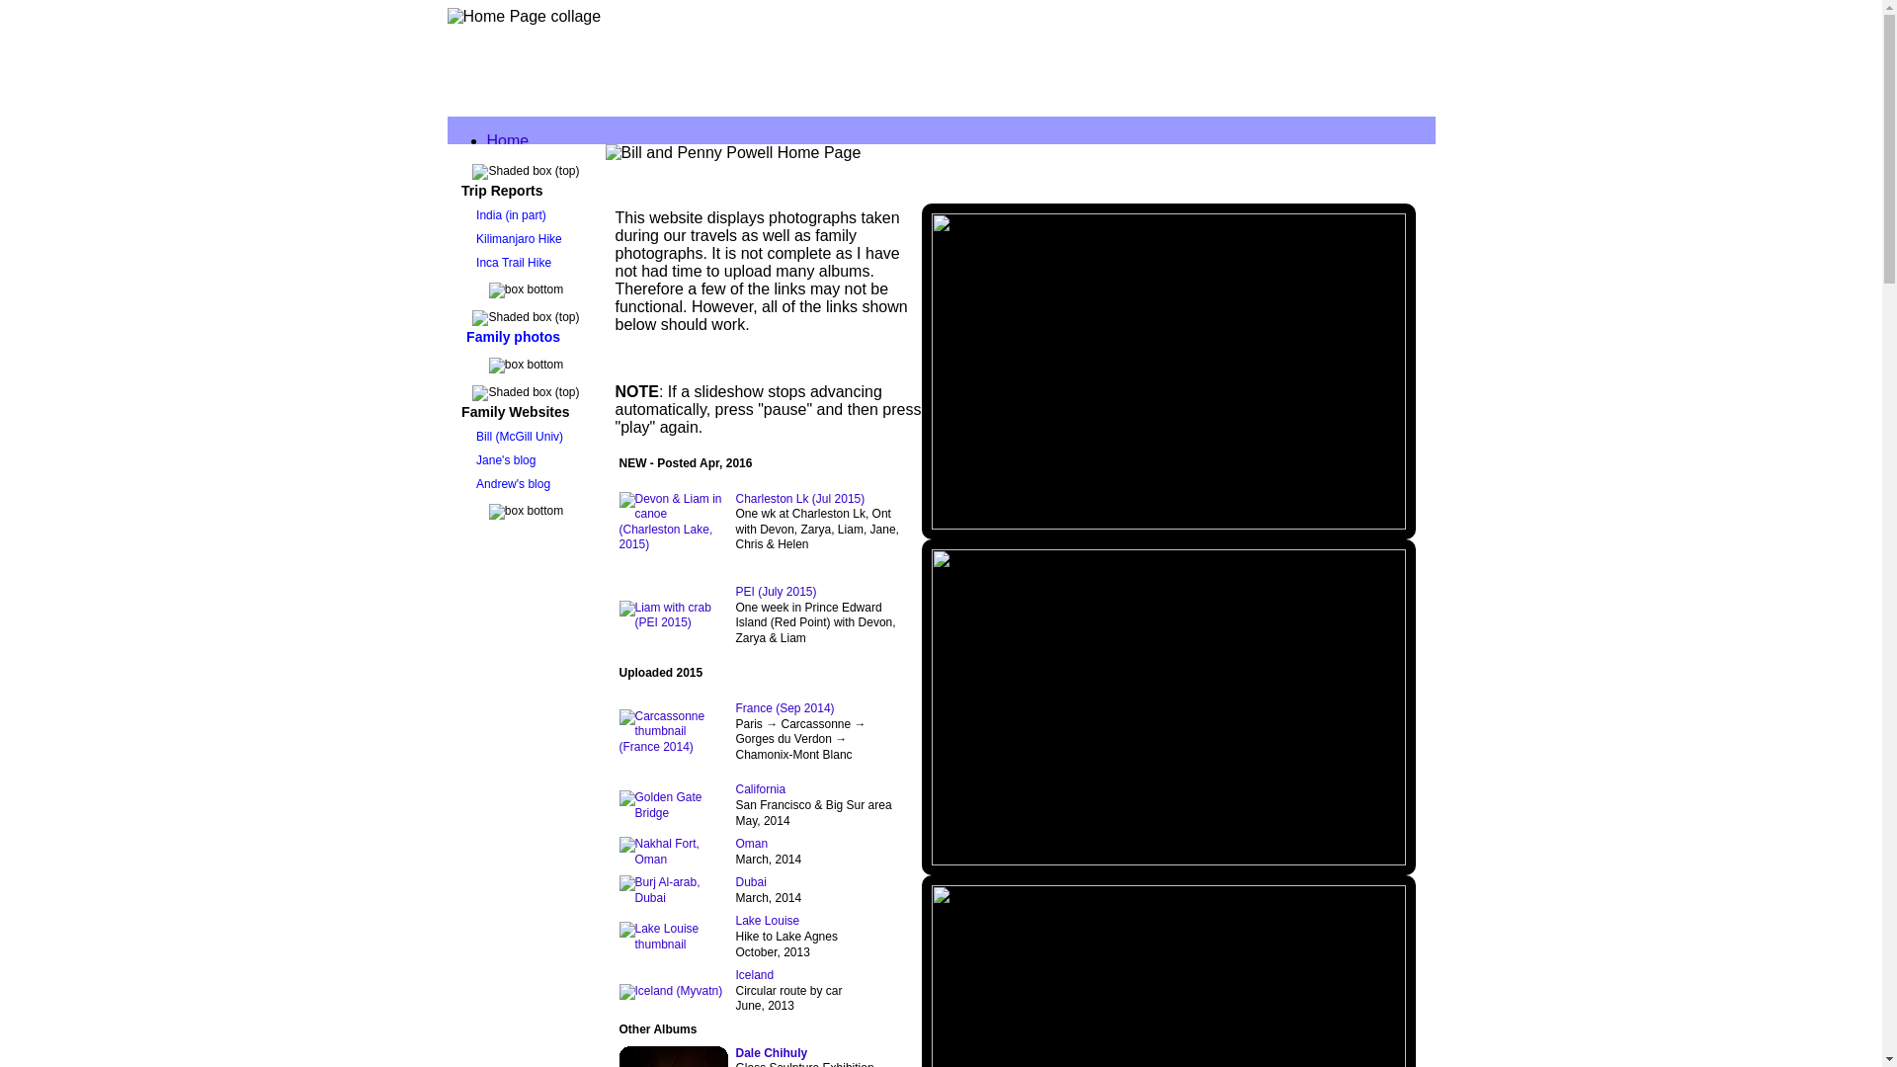 Image resolution: width=1897 pixels, height=1067 pixels. What do you see at coordinates (520, 478) in the screenshot?
I see `QuikLinks` at bounding box center [520, 478].